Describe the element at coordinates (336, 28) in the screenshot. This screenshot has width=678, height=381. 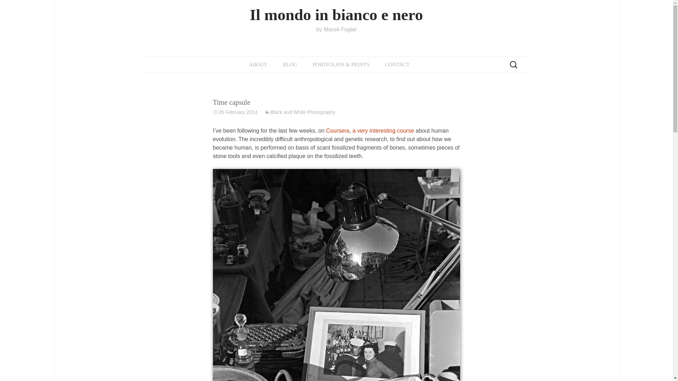
I see `Il mondo in bianco e nero` at that location.